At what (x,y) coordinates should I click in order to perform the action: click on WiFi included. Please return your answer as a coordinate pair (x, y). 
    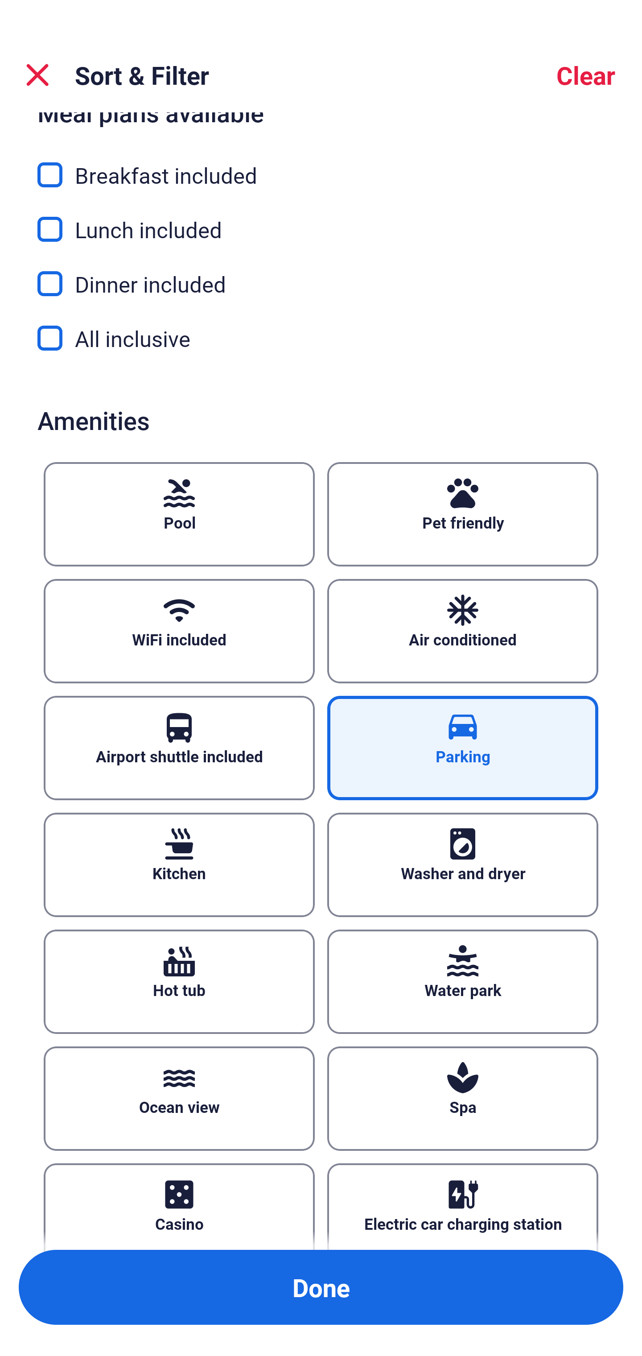
    Looking at the image, I should click on (179, 631).